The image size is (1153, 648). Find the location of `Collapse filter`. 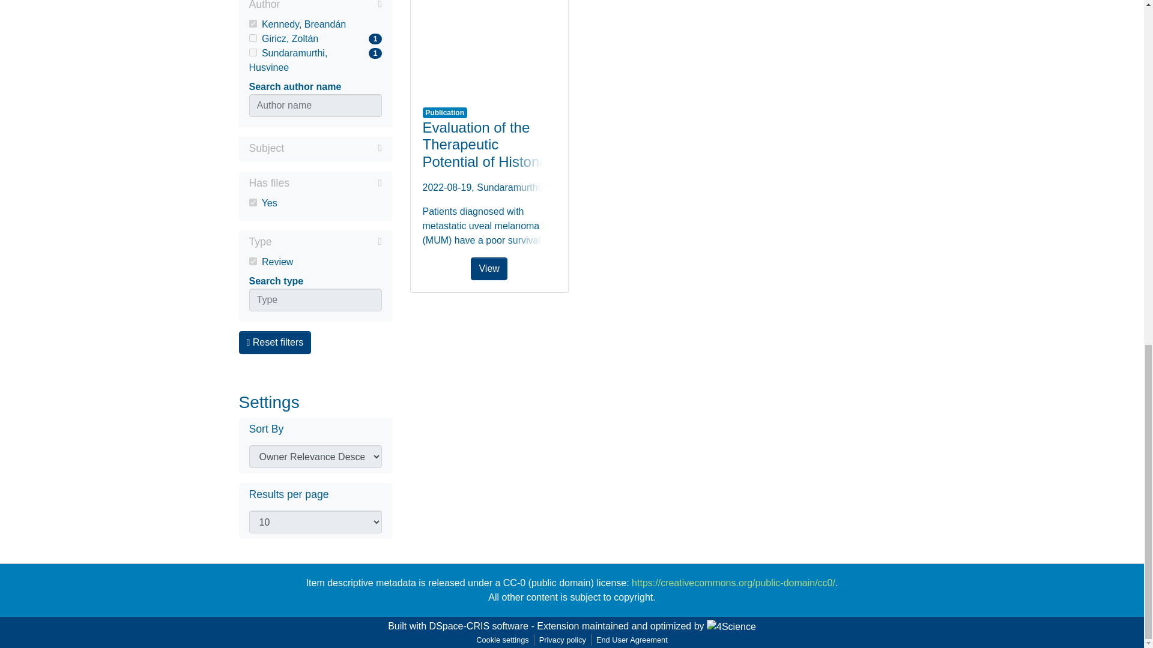

Collapse filter is located at coordinates (252, 202).